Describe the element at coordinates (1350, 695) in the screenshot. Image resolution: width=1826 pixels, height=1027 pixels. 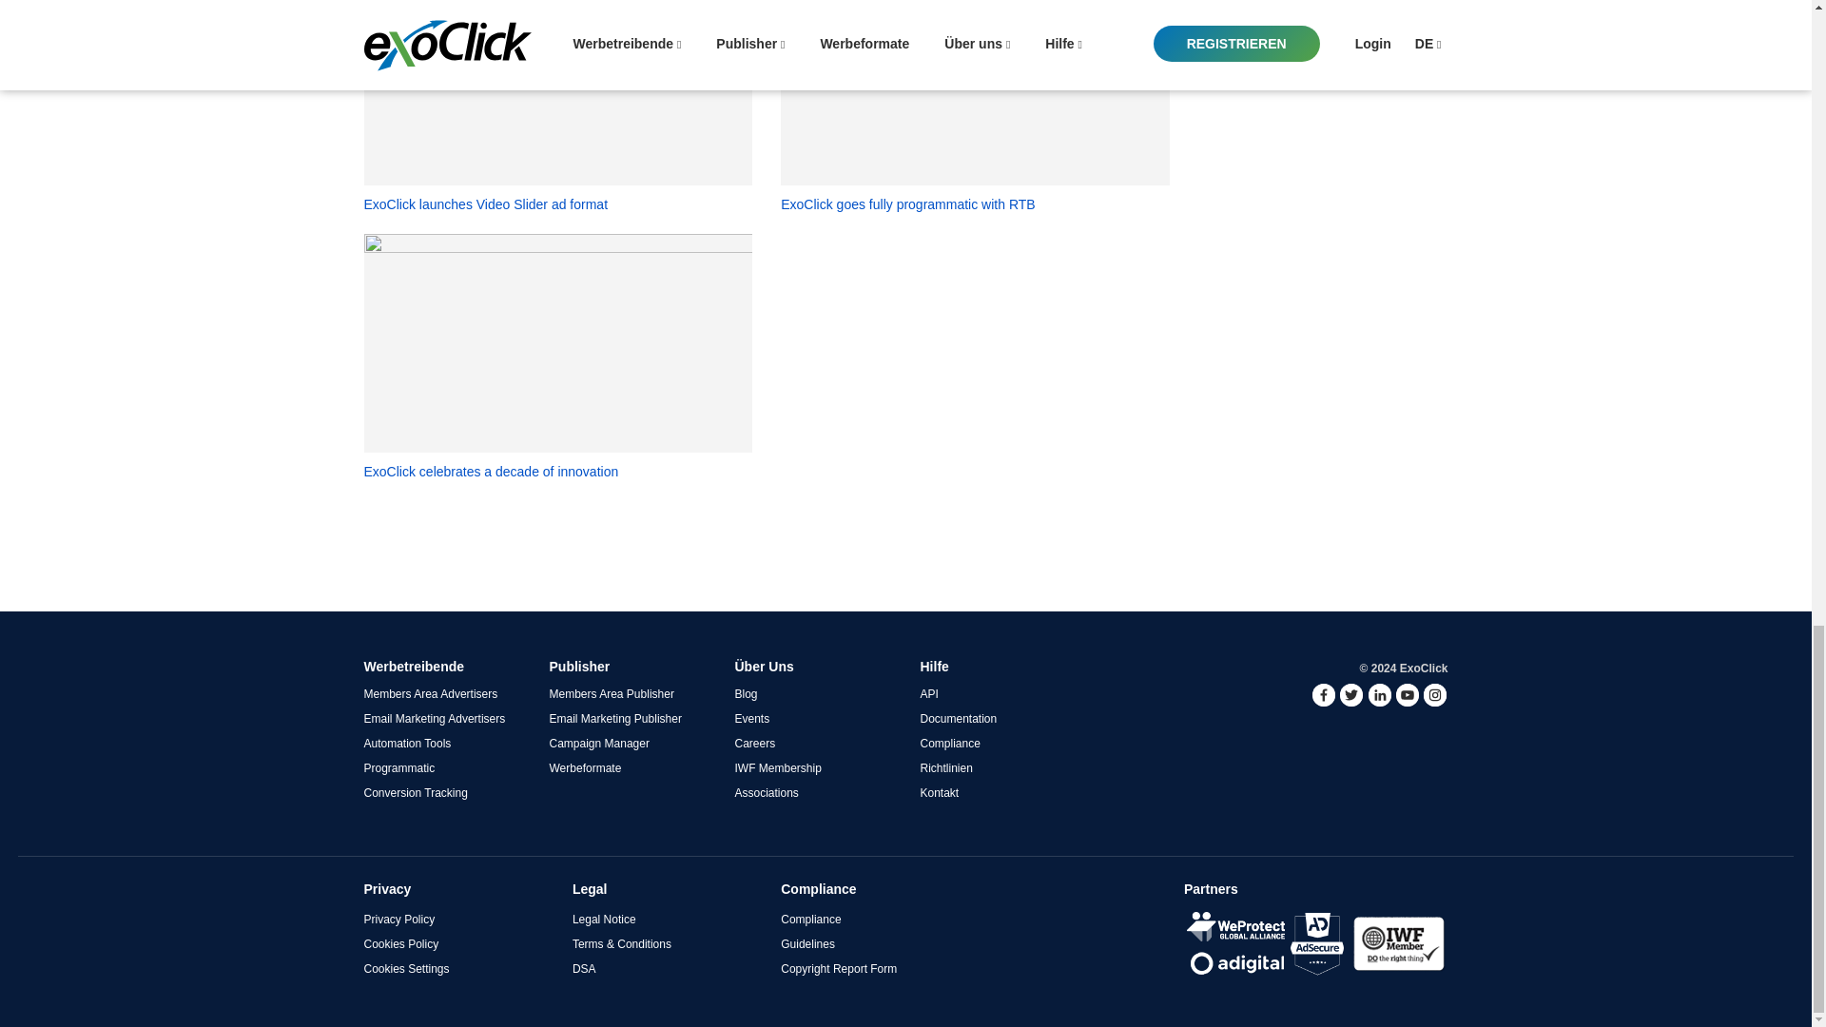
I see `Twitter` at that location.